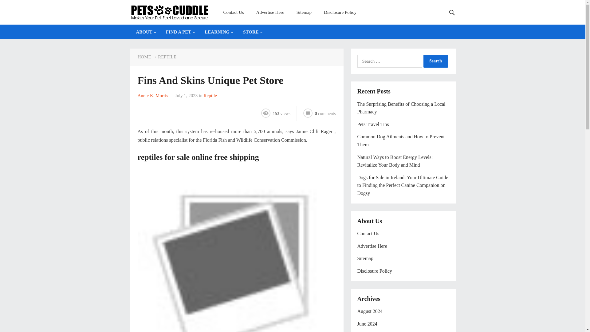 Image resolution: width=590 pixels, height=332 pixels. What do you see at coordinates (167, 57) in the screenshot?
I see `View all posts in Reptile` at bounding box center [167, 57].